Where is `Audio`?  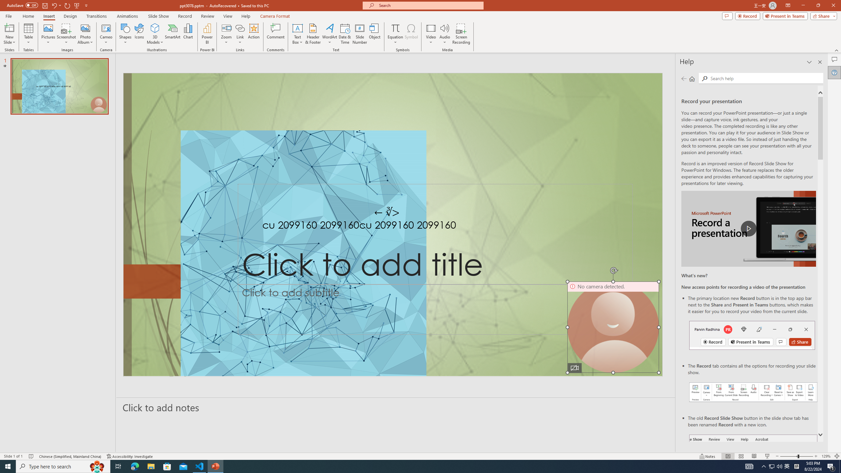 Audio is located at coordinates (445, 34).